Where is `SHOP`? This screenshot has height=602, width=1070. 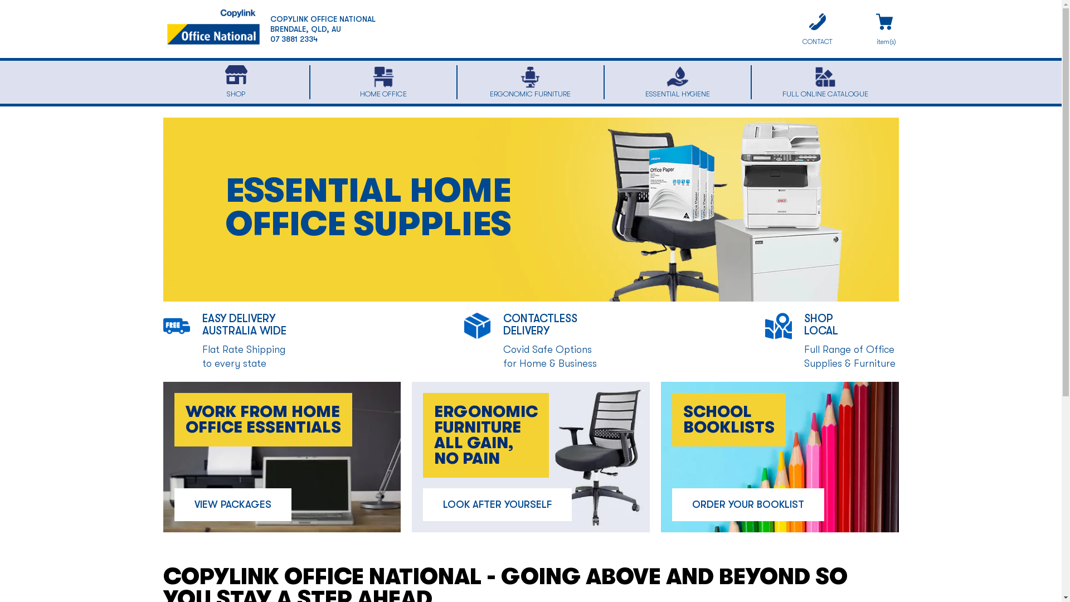
SHOP is located at coordinates (236, 82).